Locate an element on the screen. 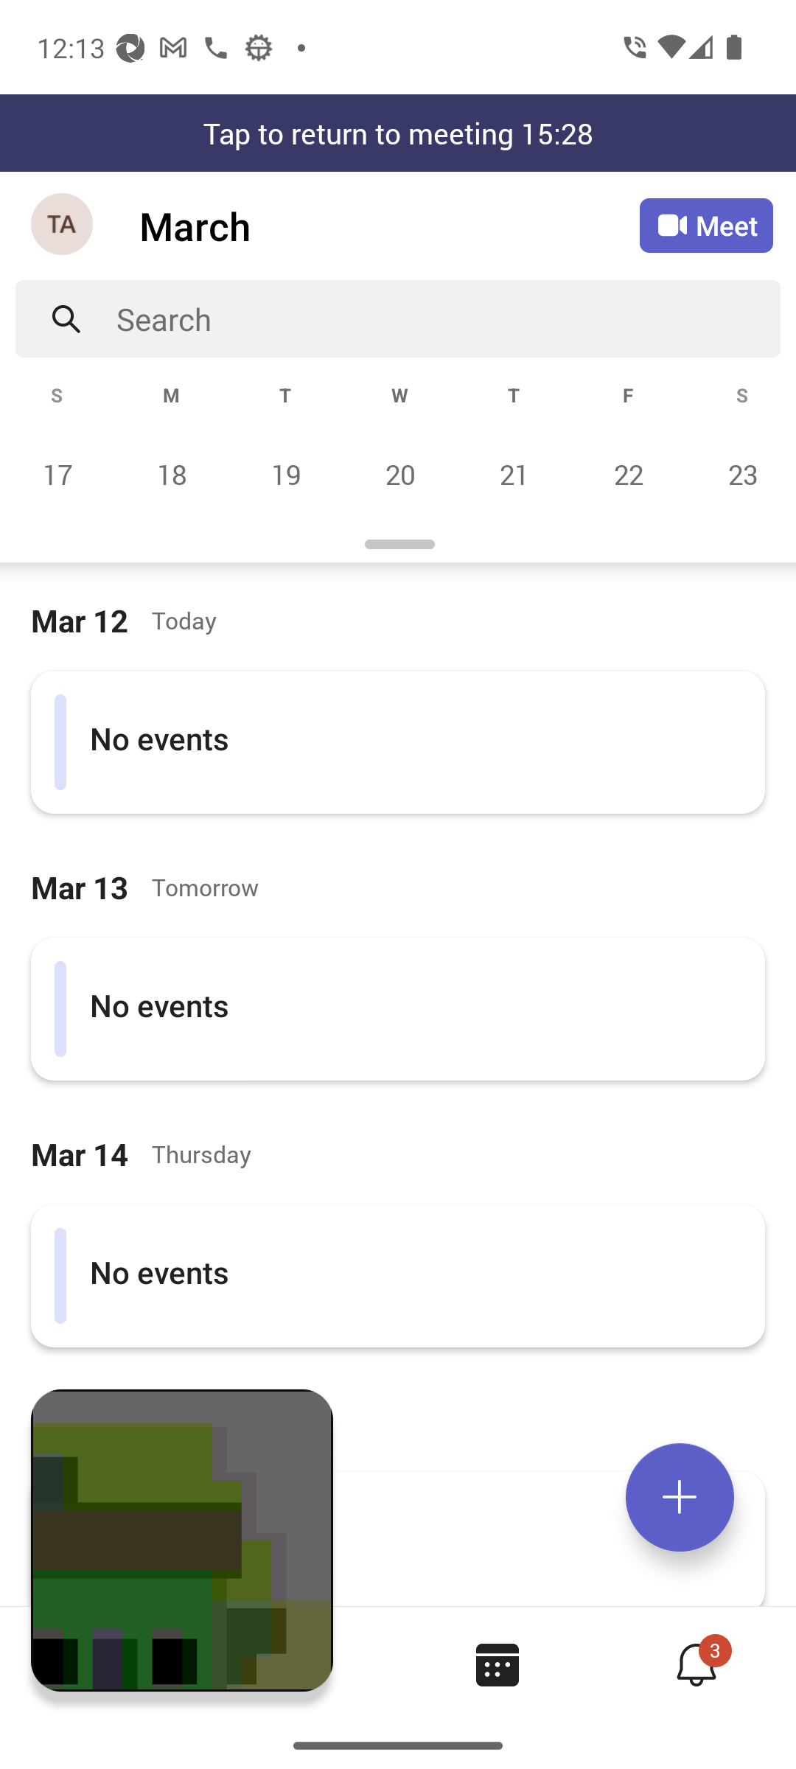 The width and height of the screenshot is (796, 1769). Friday, March 22 22 is located at coordinates (628, 474).